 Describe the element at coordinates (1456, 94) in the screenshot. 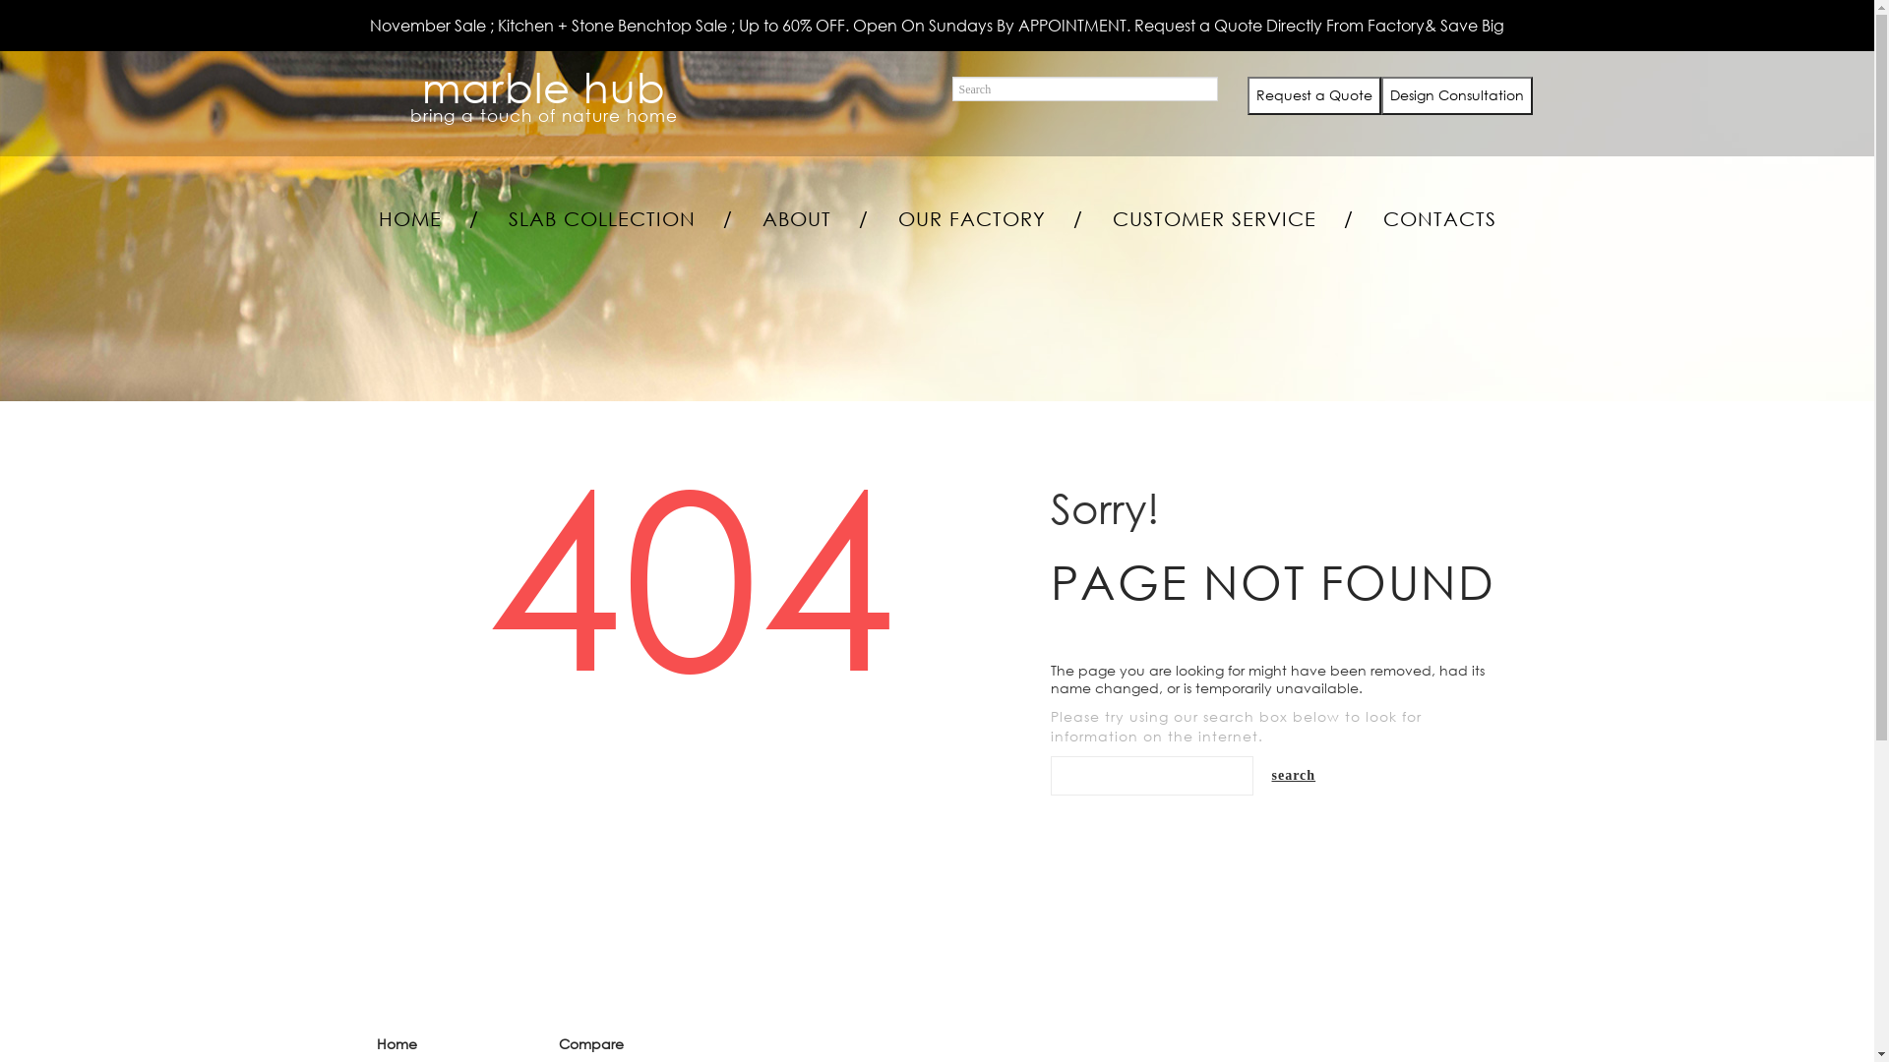

I see `Design Consultation` at that location.